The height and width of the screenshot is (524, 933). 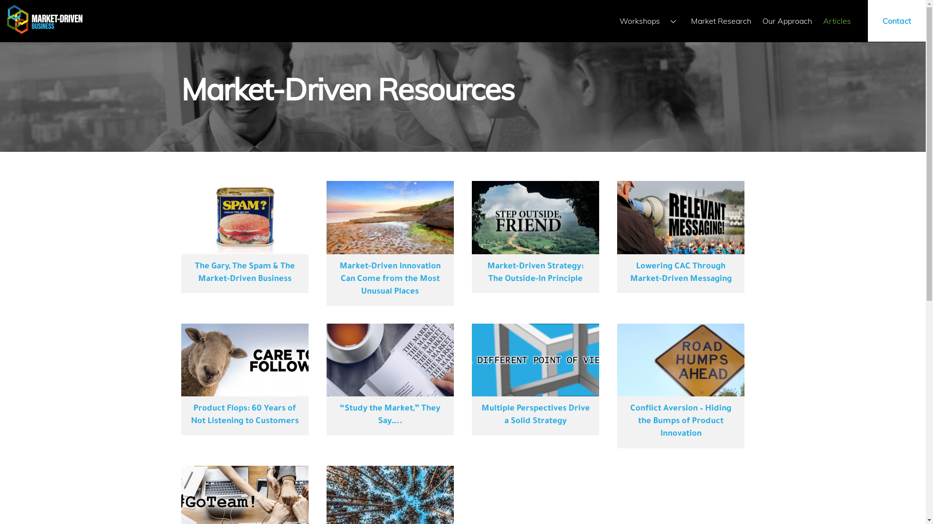 I want to click on Articles, so click(x=837, y=21).